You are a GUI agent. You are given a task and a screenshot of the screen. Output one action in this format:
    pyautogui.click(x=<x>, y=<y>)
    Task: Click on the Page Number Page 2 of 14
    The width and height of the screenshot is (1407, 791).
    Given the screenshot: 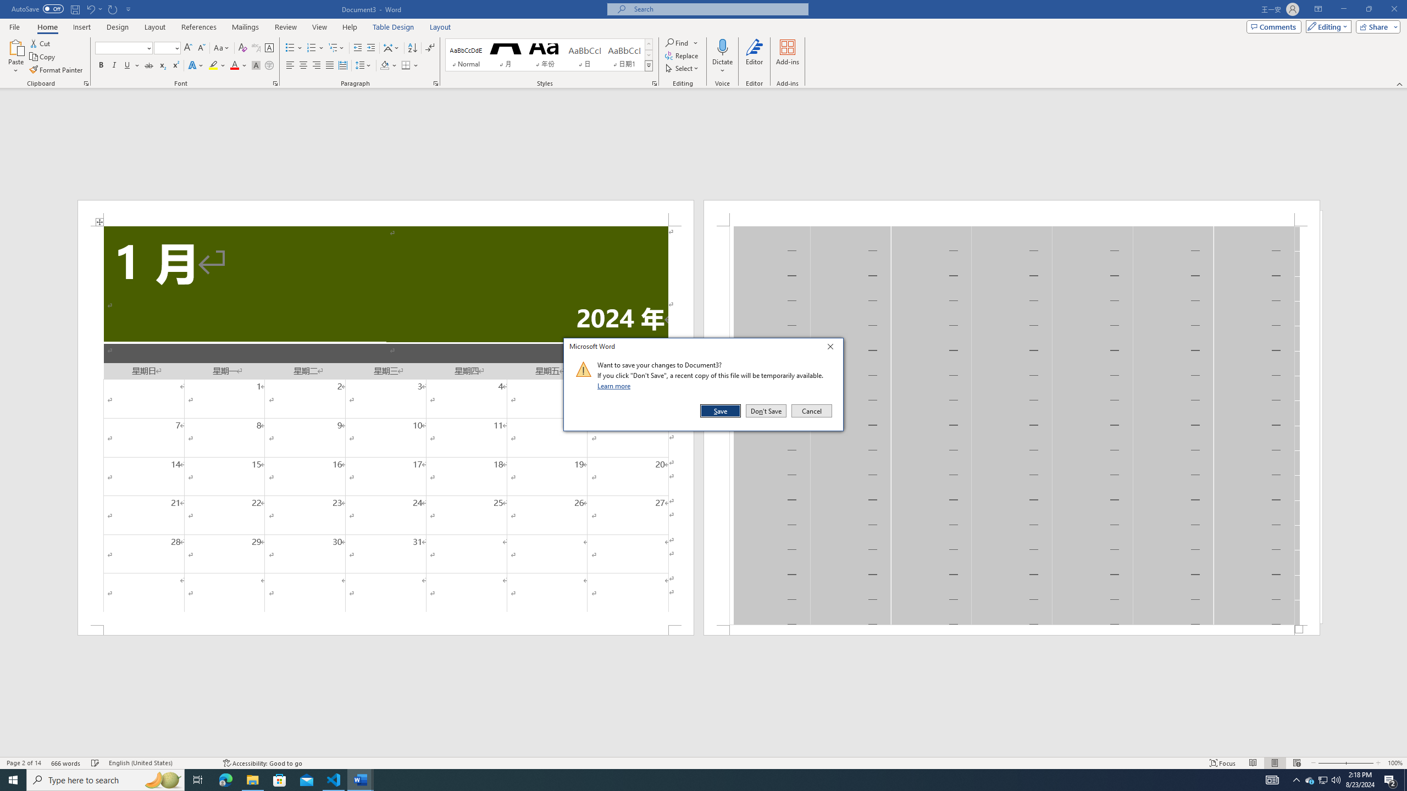 What is the action you would take?
    pyautogui.click(x=24, y=763)
    